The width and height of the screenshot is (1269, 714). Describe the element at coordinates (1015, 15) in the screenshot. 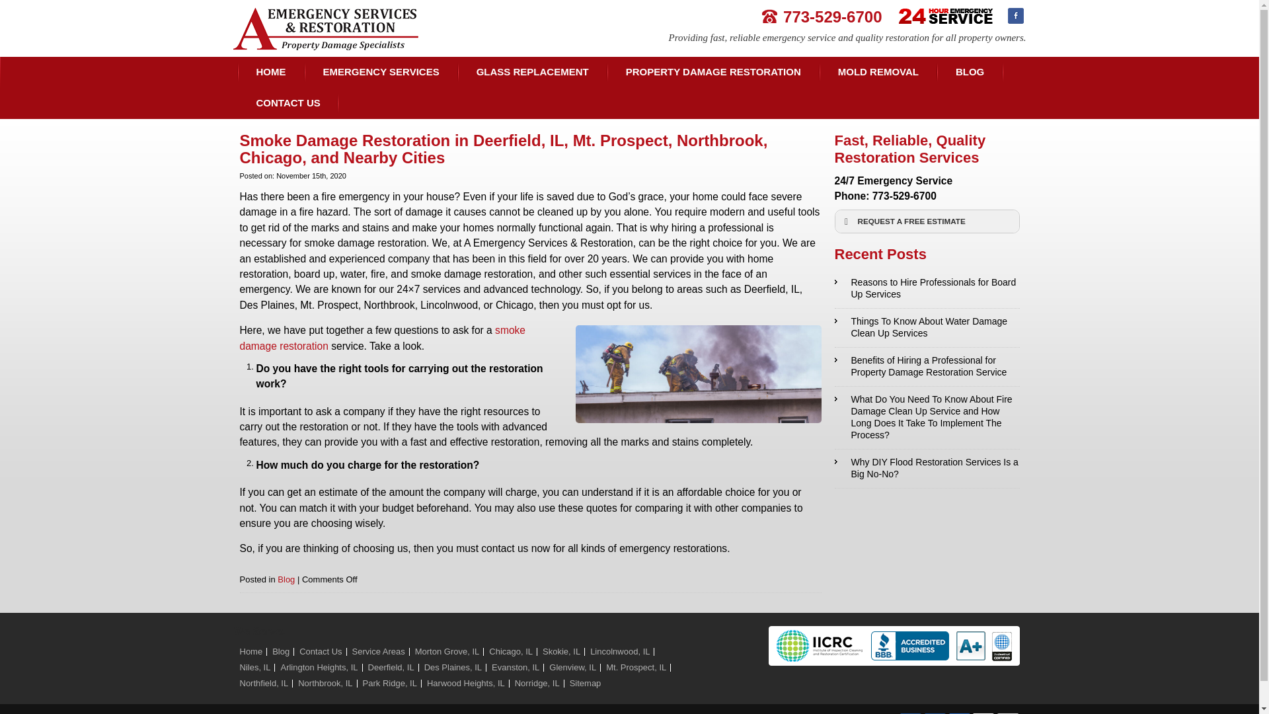

I see `Facebook` at that location.